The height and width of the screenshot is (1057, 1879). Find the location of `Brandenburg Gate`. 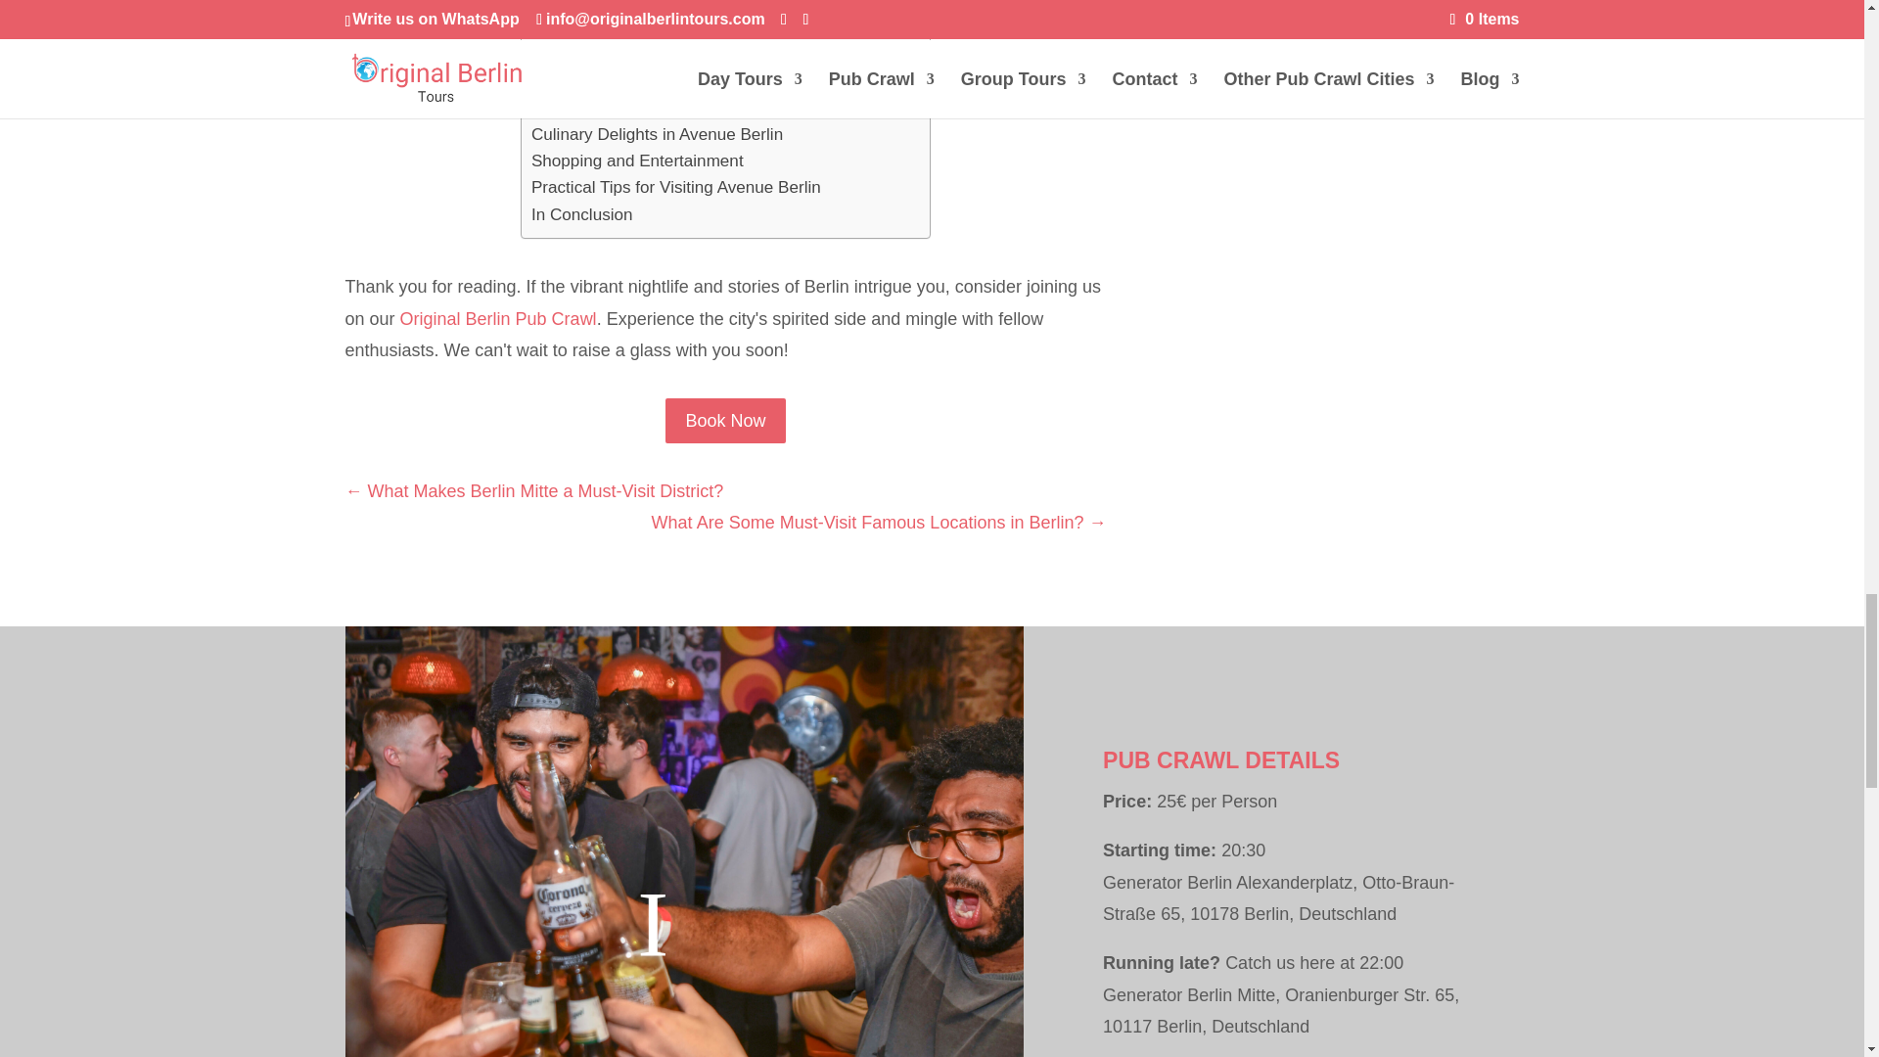

Brandenburg Gate is located at coordinates (600, 55).